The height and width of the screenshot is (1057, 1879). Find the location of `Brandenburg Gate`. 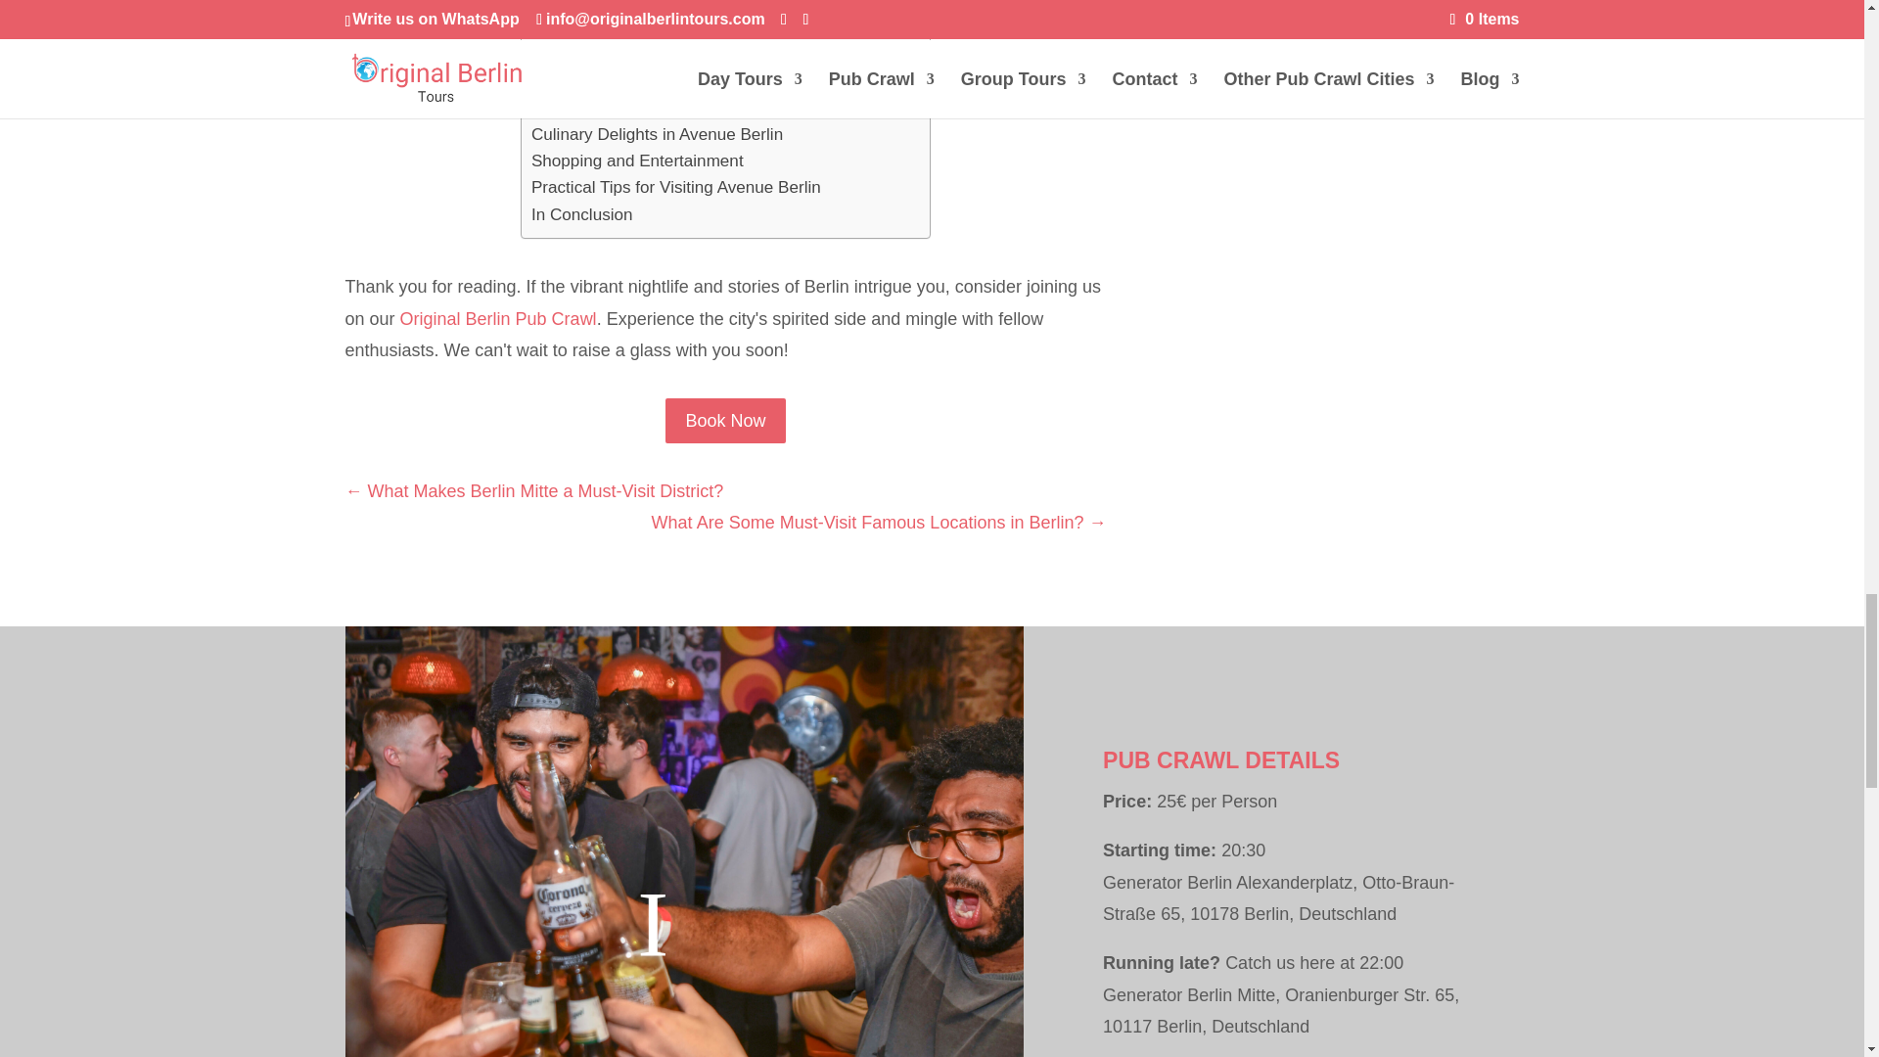

Brandenburg Gate is located at coordinates (600, 55).